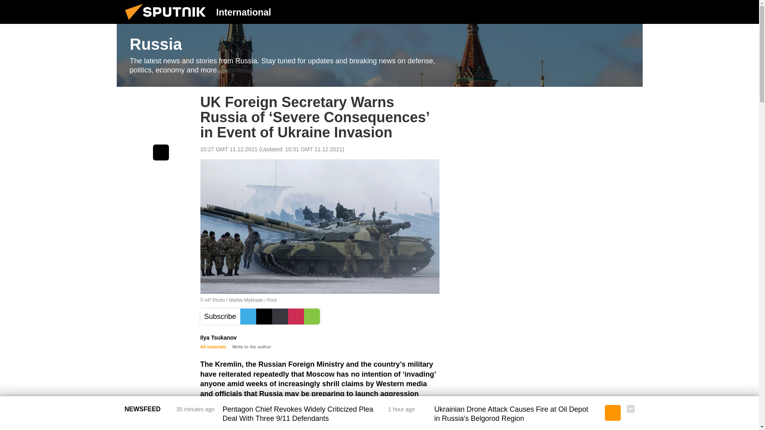 Image resolution: width=765 pixels, height=430 pixels. Describe the element at coordinates (590, 12) in the screenshot. I see `Authorization` at that location.